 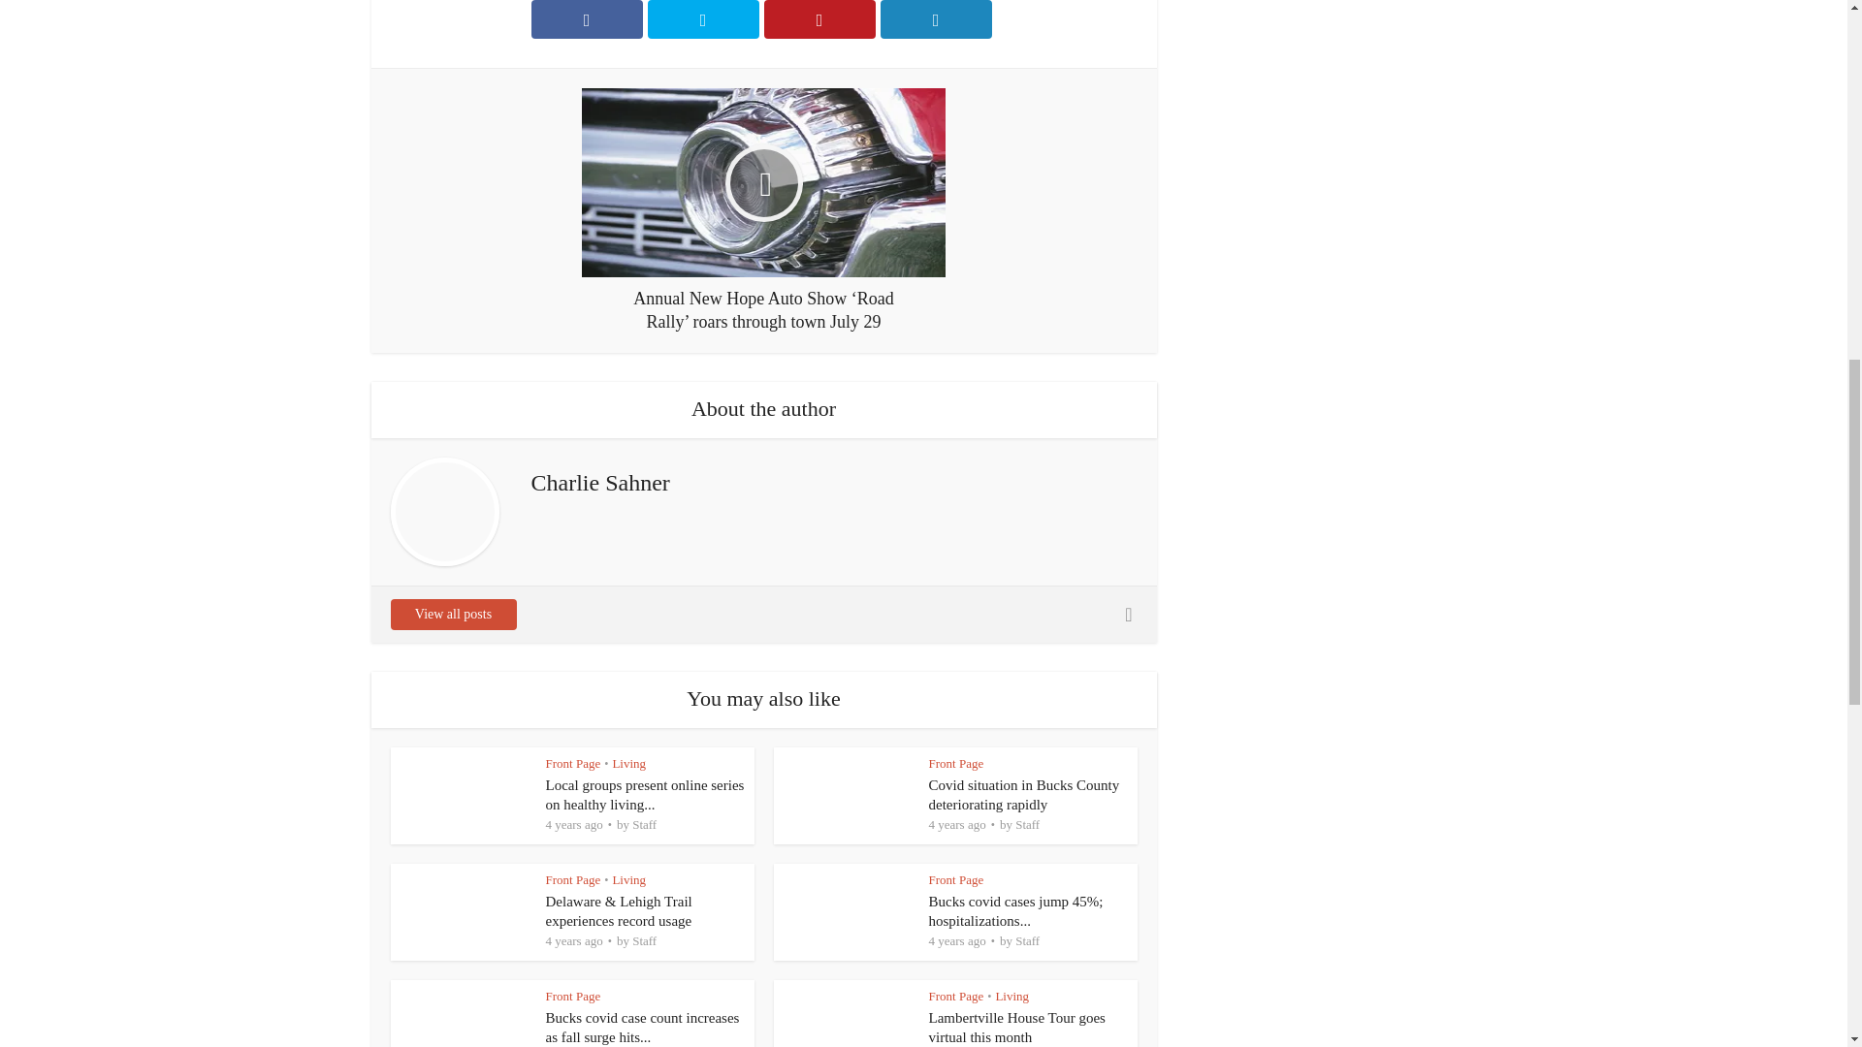 What do you see at coordinates (628, 878) in the screenshot?
I see `Living` at bounding box center [628, 878].